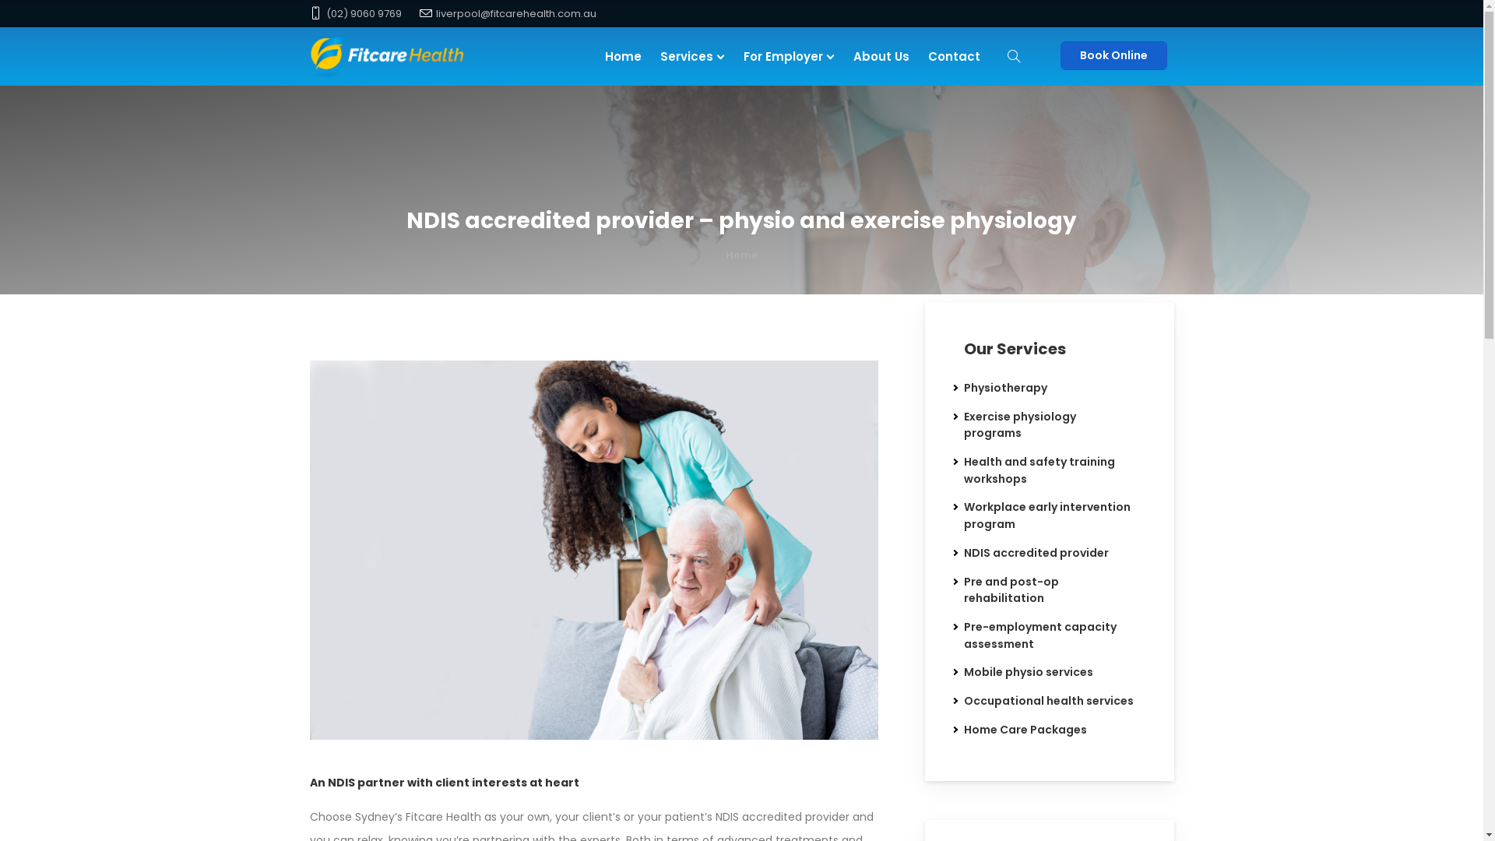 This screenshot has height=841, width=1495. Describe the element at coordinates (1113, 56) in the screenshot. I see `Book Online` at that location.